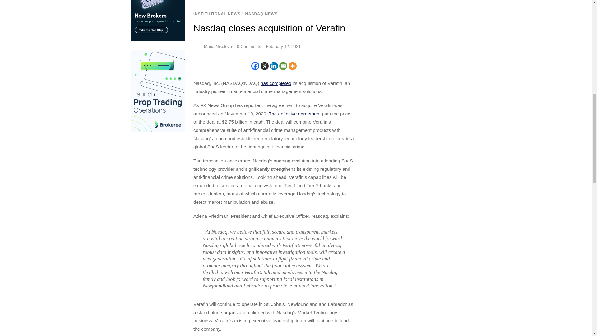  I want to click on Linkedin, so click(274, 66).